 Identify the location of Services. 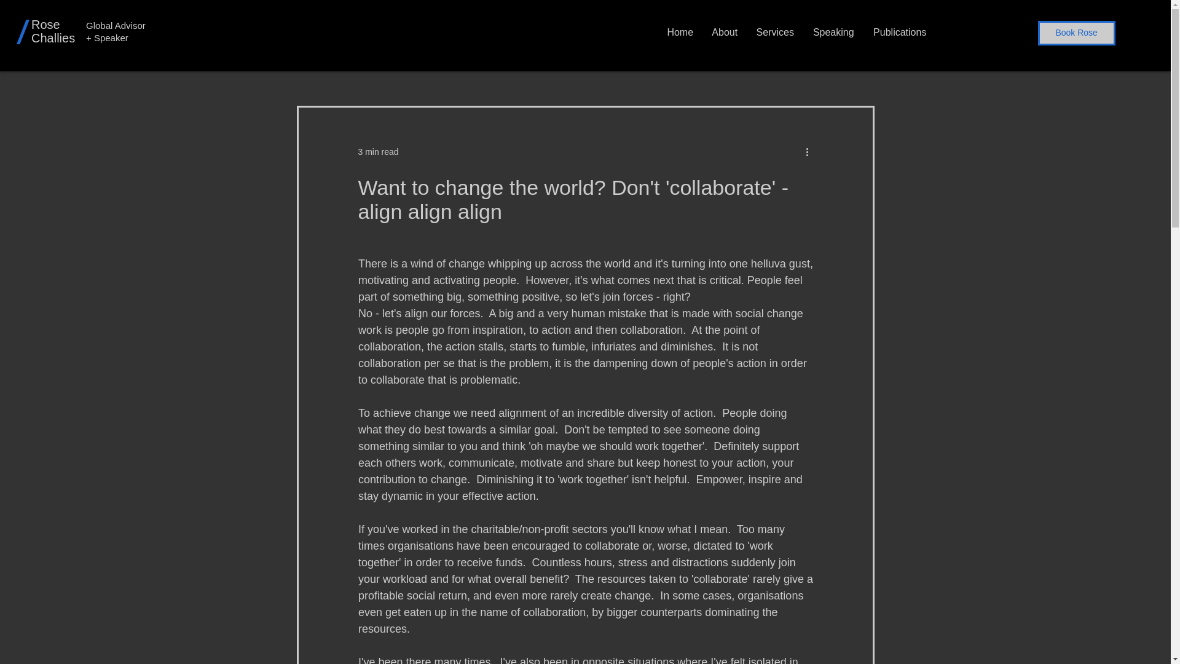
(775, 32).